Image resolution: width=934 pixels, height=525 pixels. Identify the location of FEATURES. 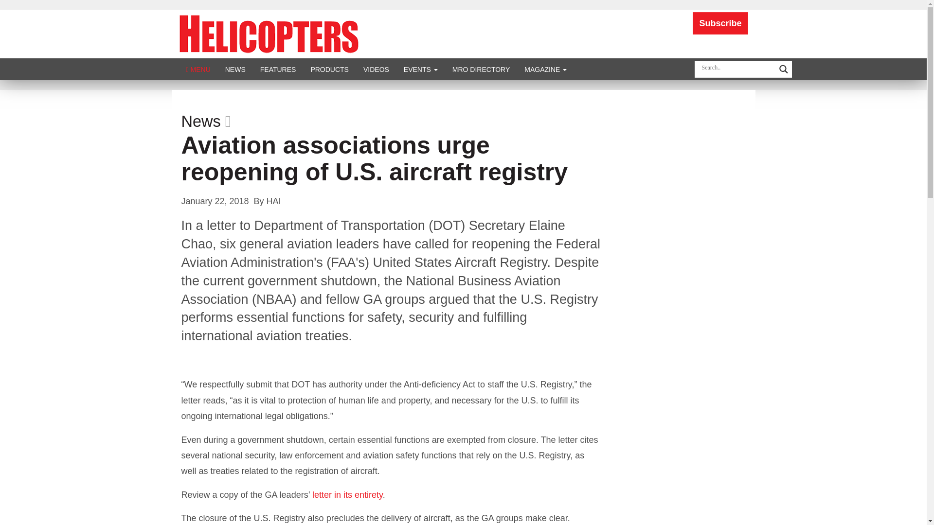
(278, 69).